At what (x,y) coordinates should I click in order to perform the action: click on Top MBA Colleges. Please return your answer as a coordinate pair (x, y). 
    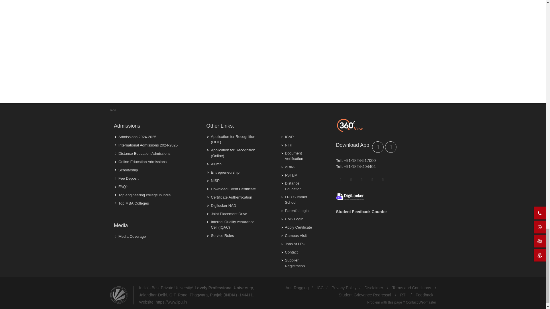
    Looking at the image, I should click on (132, 203).